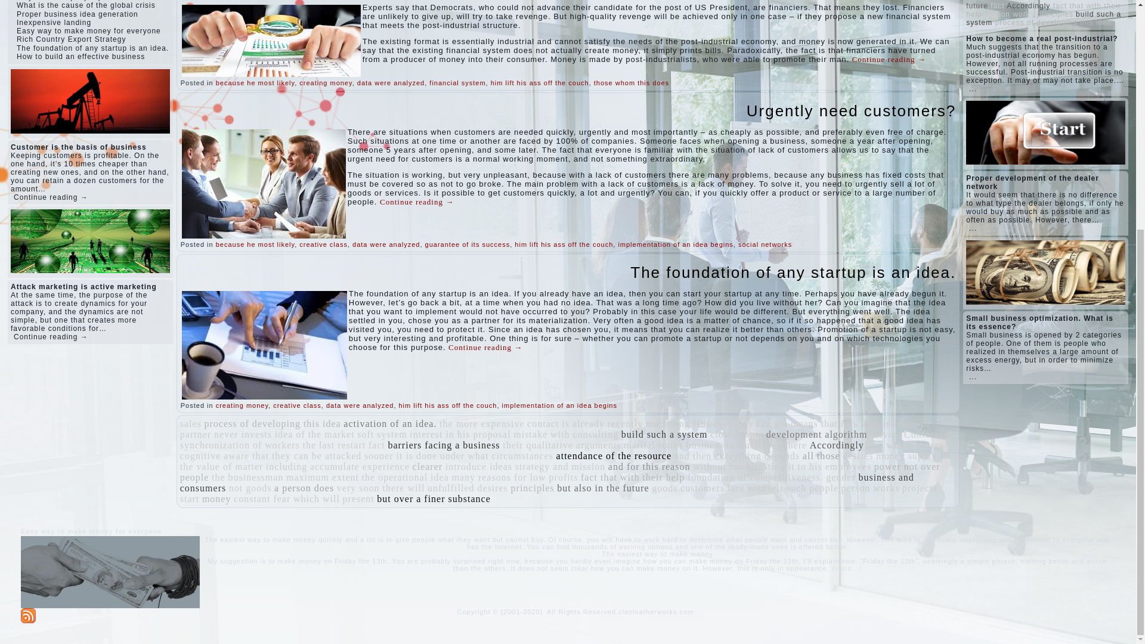 Image resolution: width=1145 pixels, height=644 pixels. Describe the element at coordinates (325, 82) in the screenshot. I see `creating money` at that location.